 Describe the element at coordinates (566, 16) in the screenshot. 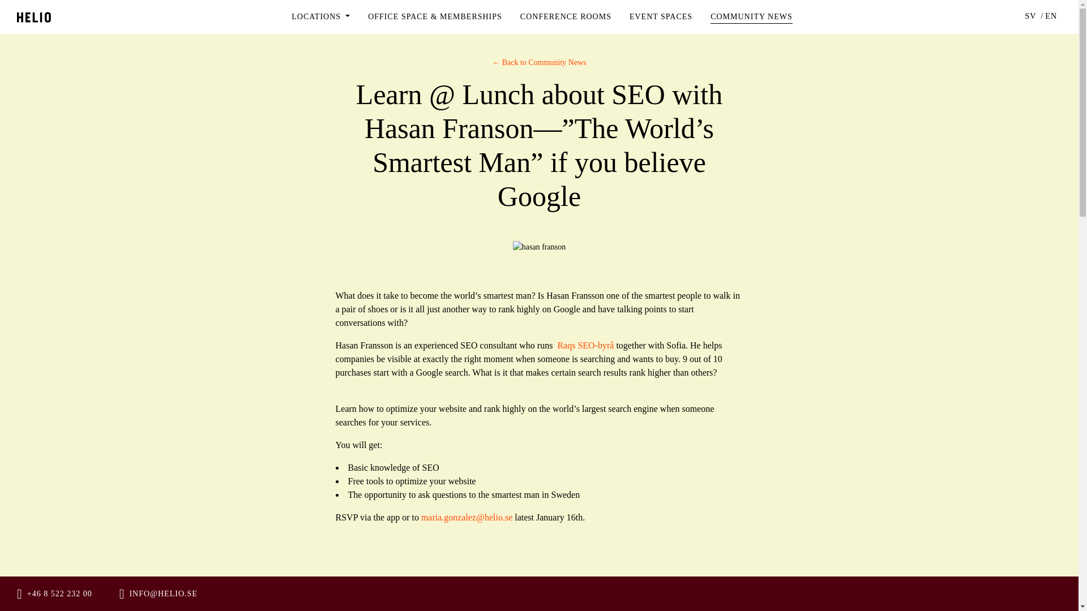

I see `CONFERENCE ROOMS` at that location.